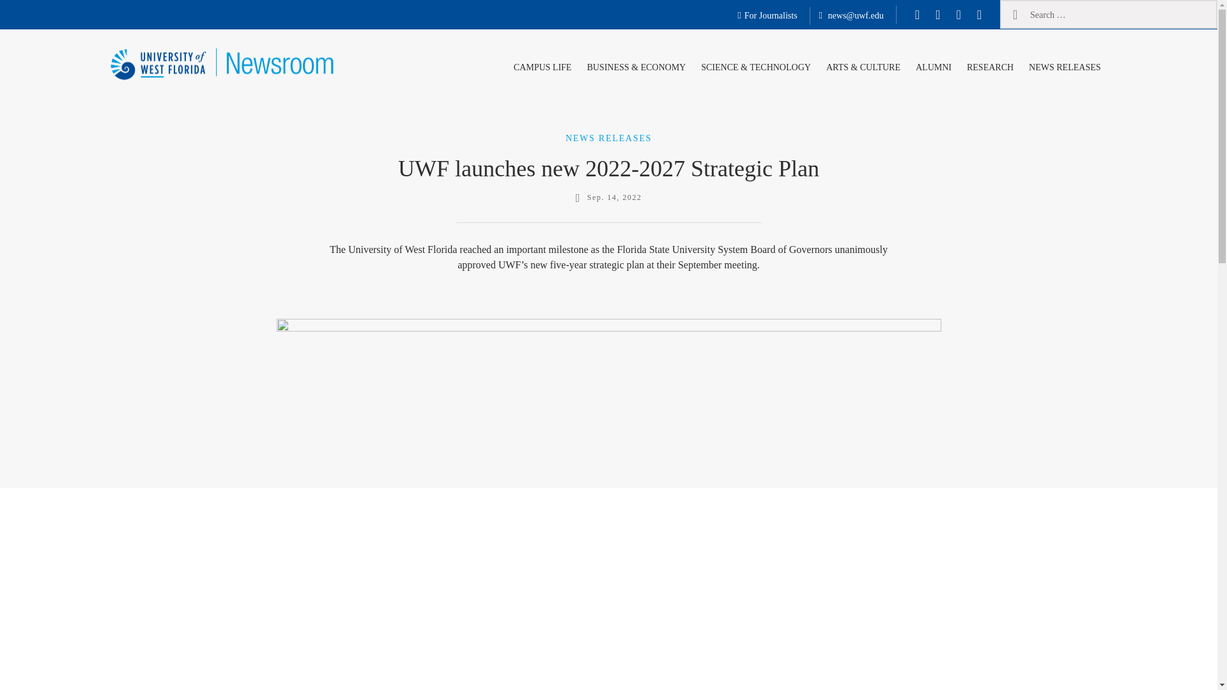 Image resolution: width=1227 pixels, height=690 pixels. I want to click on NEWS RELEASES, so click(608, 137).